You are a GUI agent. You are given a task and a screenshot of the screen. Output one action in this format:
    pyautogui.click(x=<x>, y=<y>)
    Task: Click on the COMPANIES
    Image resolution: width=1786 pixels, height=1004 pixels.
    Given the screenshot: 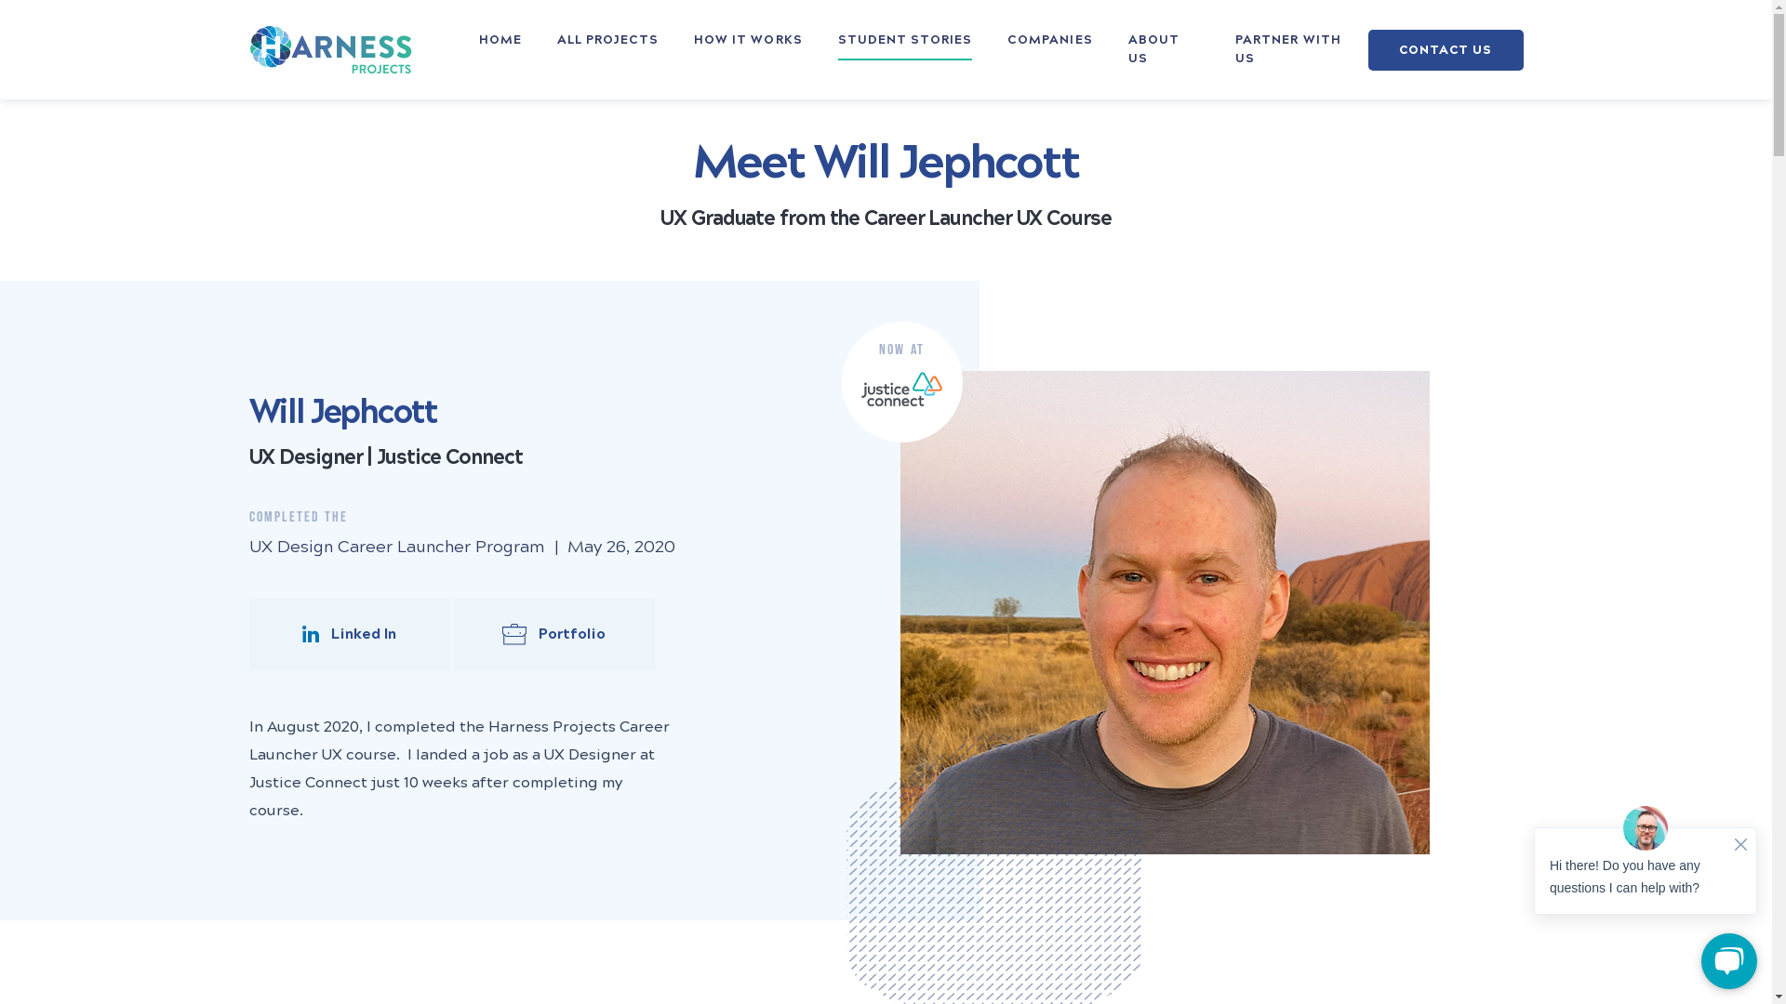 What is the action you would take?
    pyautogui.click(x=1049, y=41)
    